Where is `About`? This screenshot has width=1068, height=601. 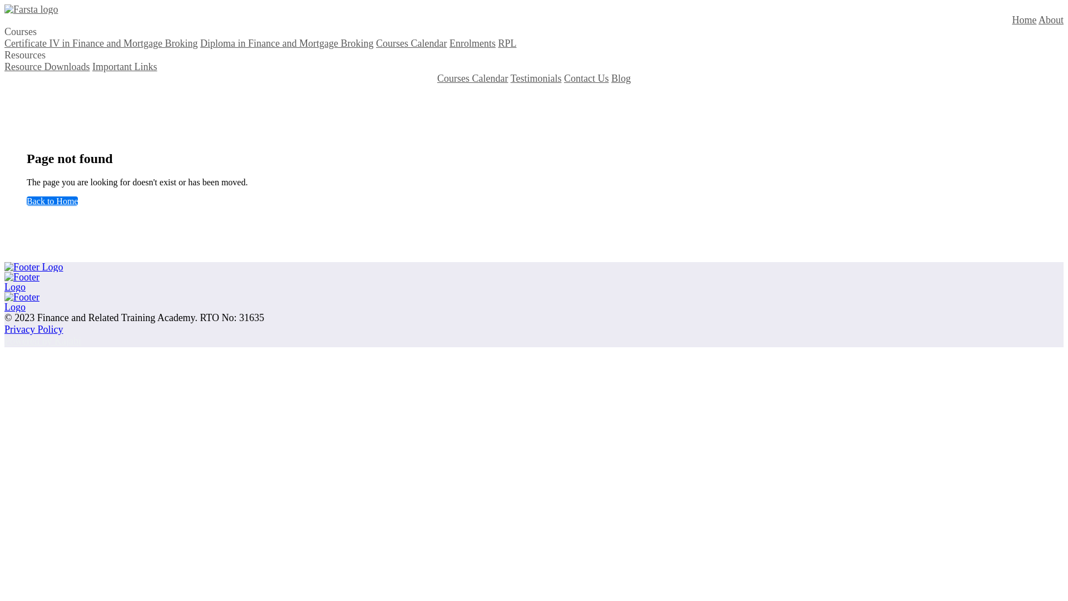 About is located at coordinates (1051, 20).